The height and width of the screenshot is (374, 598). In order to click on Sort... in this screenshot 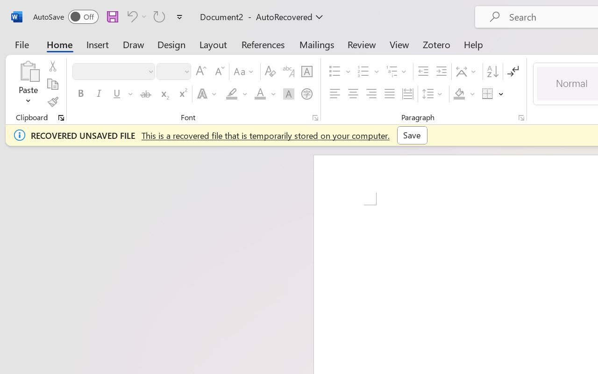, I will do `click(492, 72)`.